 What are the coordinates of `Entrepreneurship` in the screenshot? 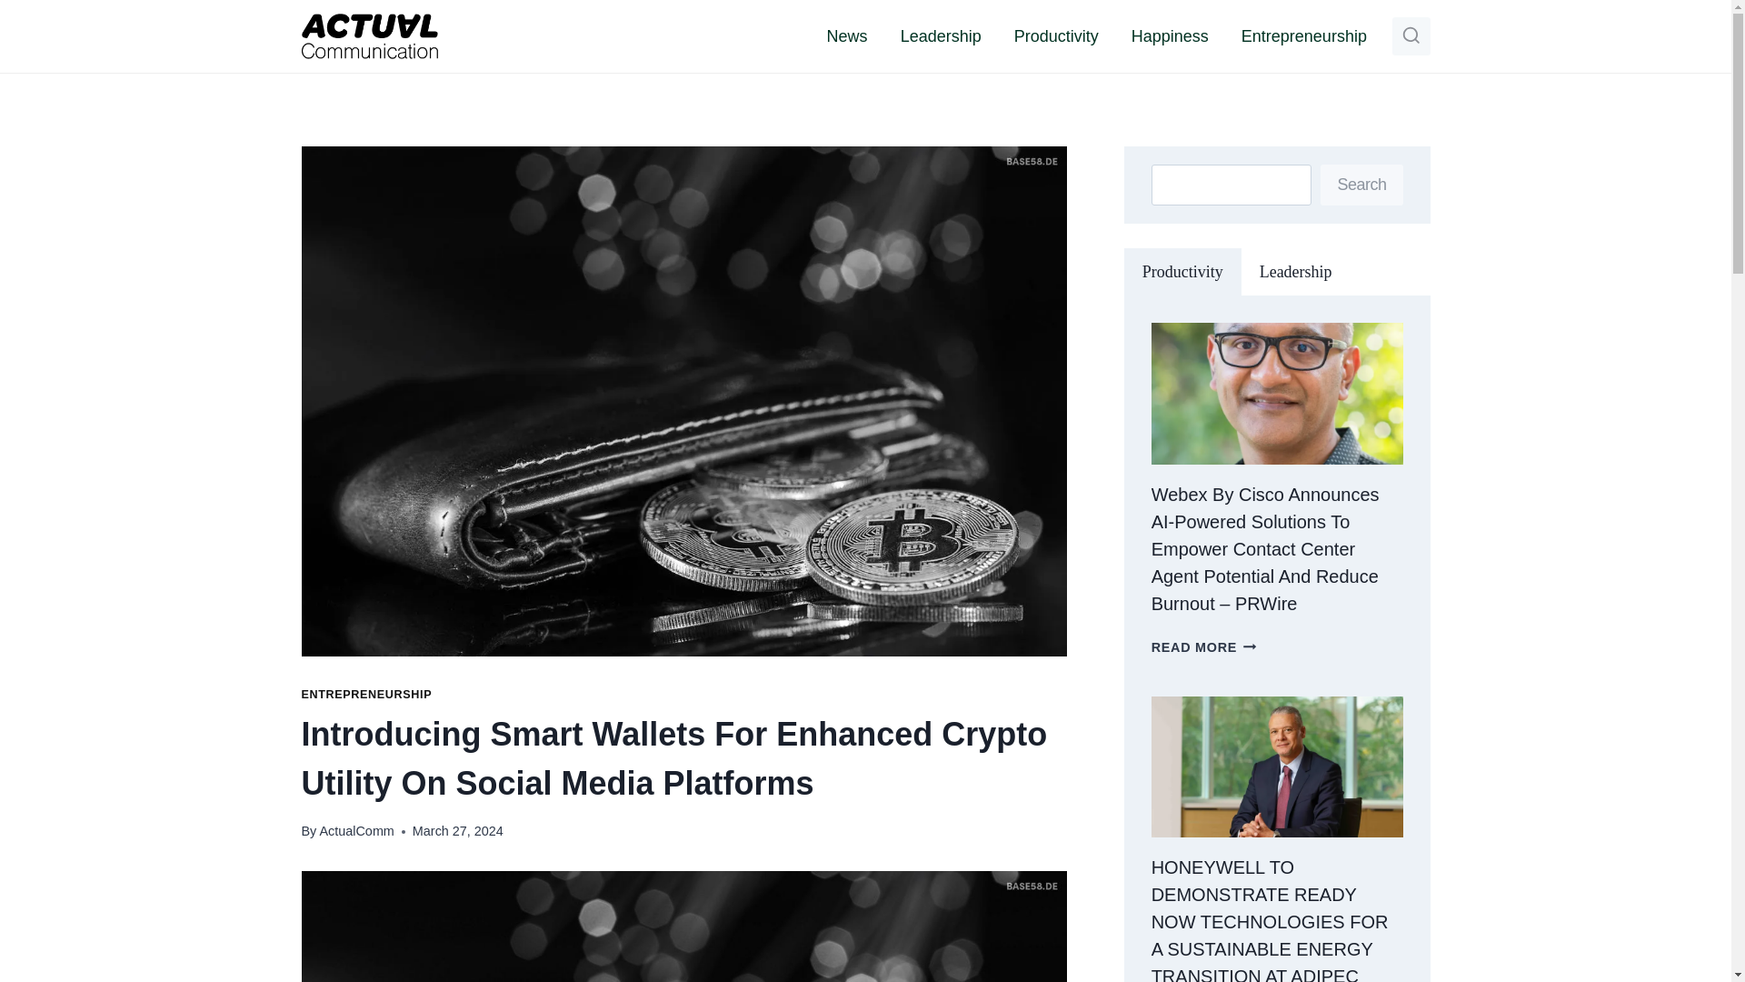 It's located at (1303, 36).